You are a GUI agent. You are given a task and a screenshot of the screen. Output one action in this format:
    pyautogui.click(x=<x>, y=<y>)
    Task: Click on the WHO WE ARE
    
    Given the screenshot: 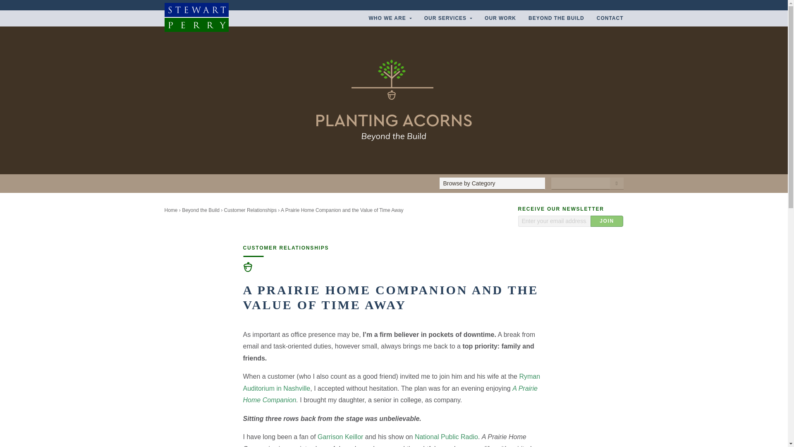 What is the action you would take?
    pyautogui.click(x=390, y=18)
    